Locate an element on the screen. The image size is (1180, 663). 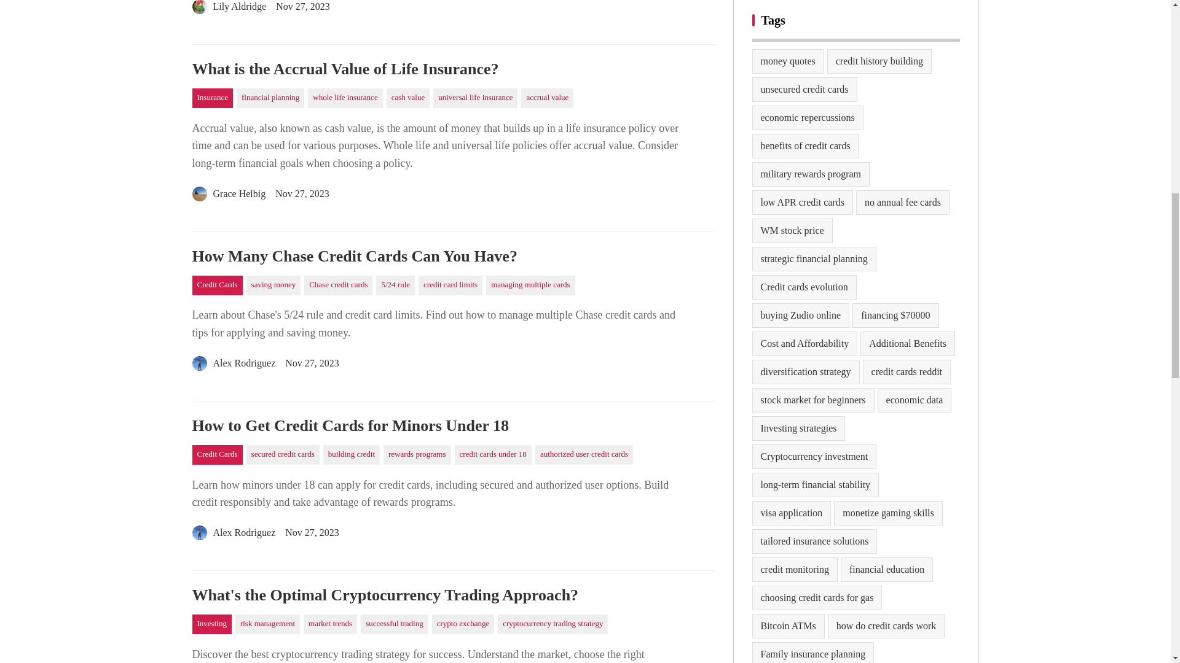
Lily Aldridge is located at coordinates (229, 9).